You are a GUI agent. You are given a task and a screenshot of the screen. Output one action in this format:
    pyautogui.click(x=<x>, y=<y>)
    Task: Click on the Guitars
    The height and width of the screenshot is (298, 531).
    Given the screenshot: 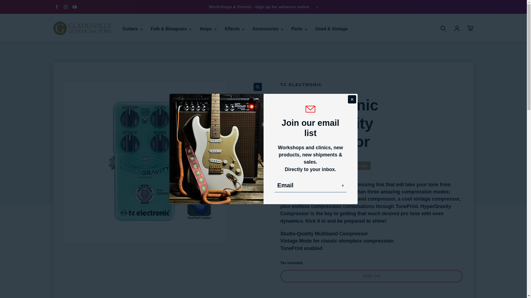 What is the action you would take?
    pyautogui.click(x=132, y=29)
    